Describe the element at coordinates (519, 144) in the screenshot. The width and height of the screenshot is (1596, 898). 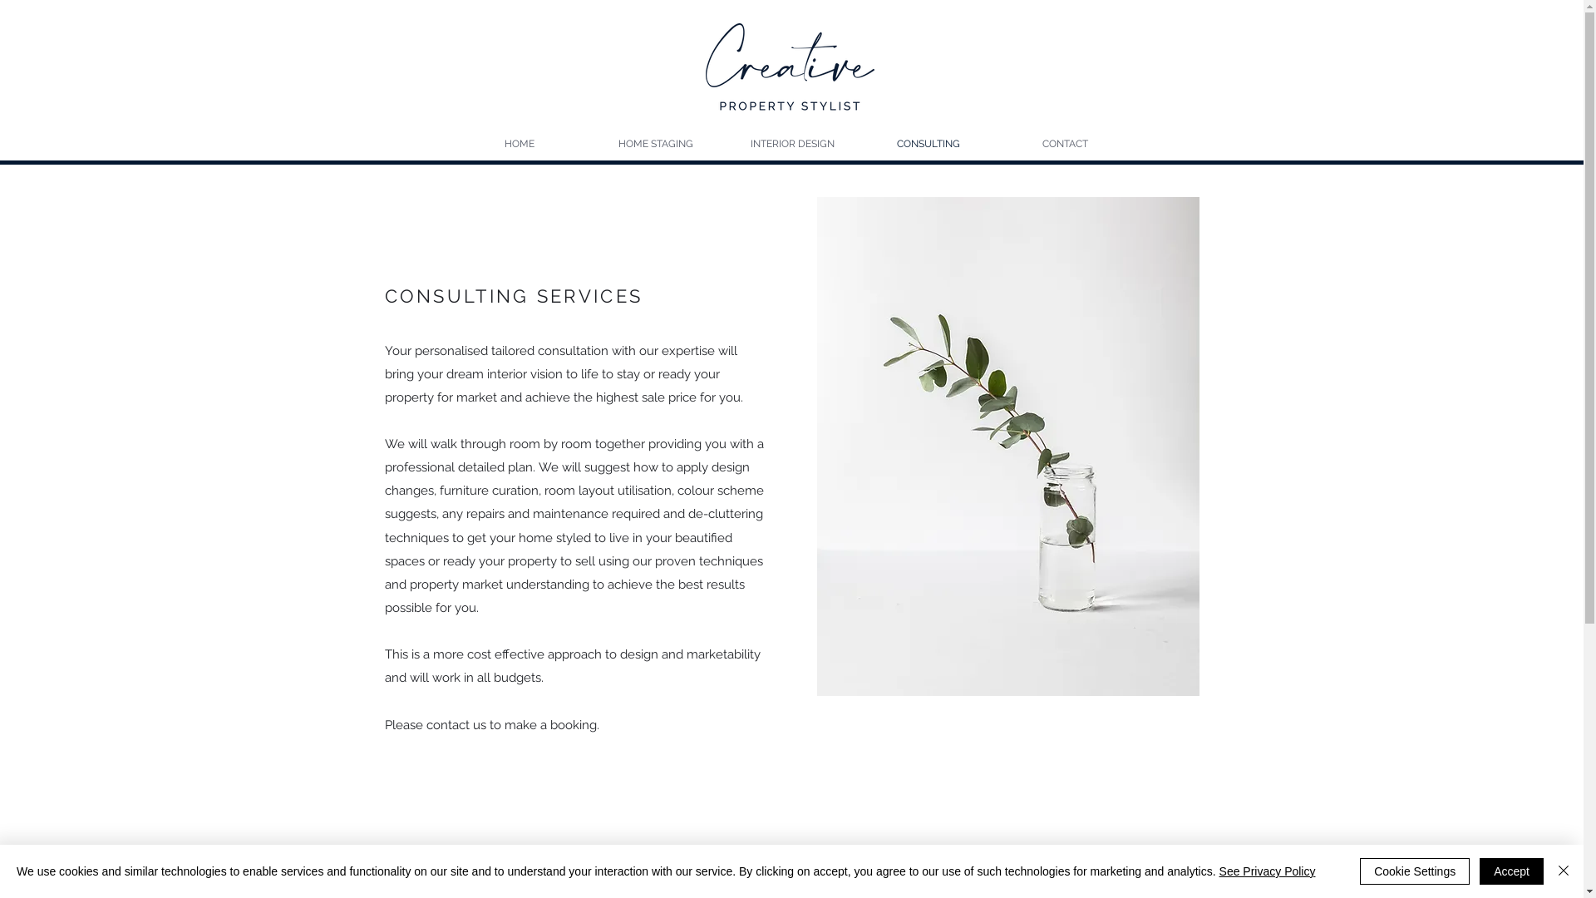
I see `HOME` at that location.